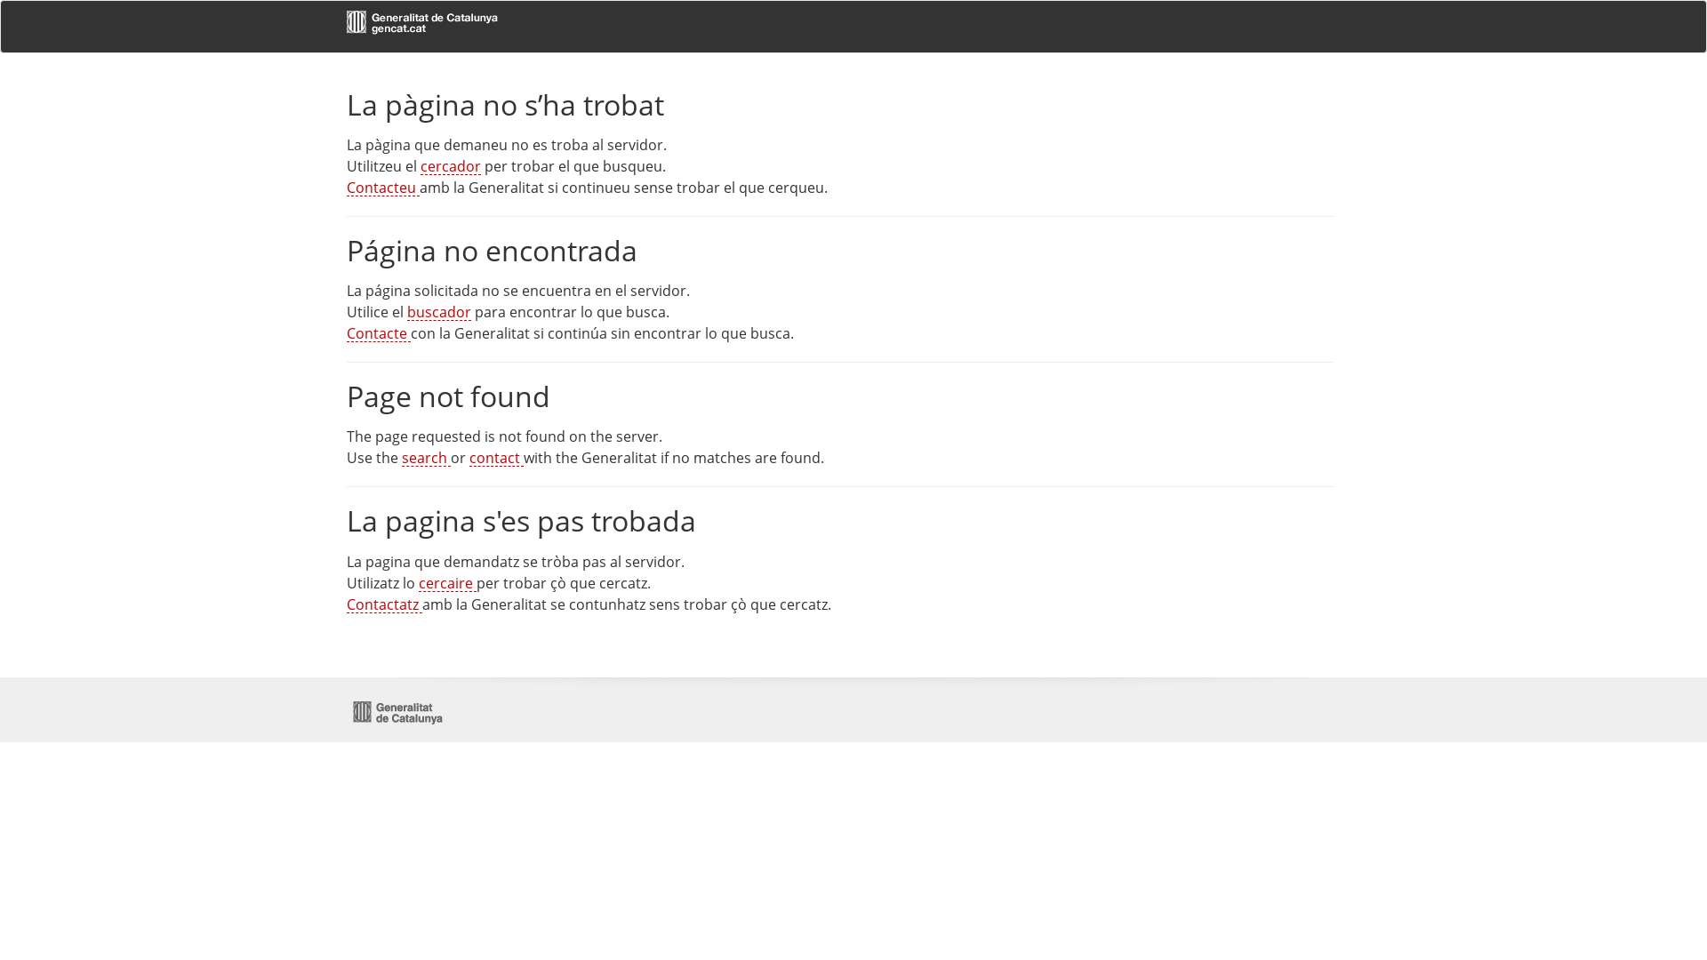 The width and height of the screenshot is (1707, 960). What do you see at coordinates (496, 458) in the screenshot?
I see `contact` at bounding box center [496, 458].